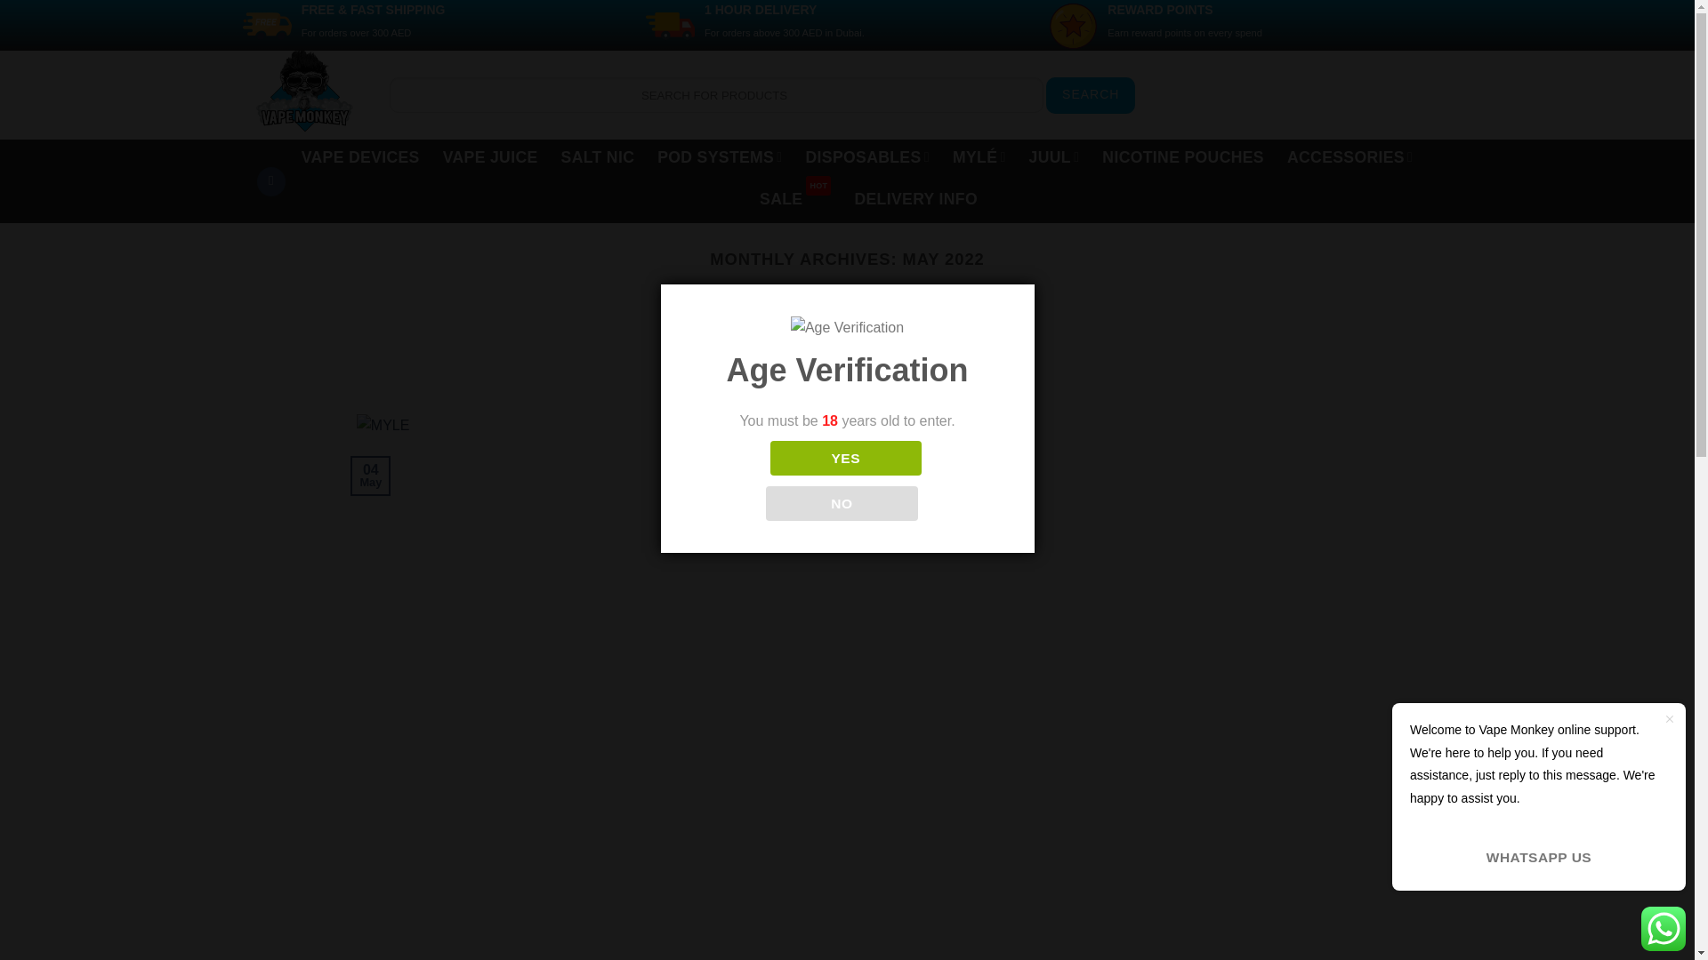 This screenshot has width=1708, height=960. Describe the element at coordinates (310, 91) in the screenshot. I see `Vape Monkey Dubai - The online vape store in Dubai` at that location.